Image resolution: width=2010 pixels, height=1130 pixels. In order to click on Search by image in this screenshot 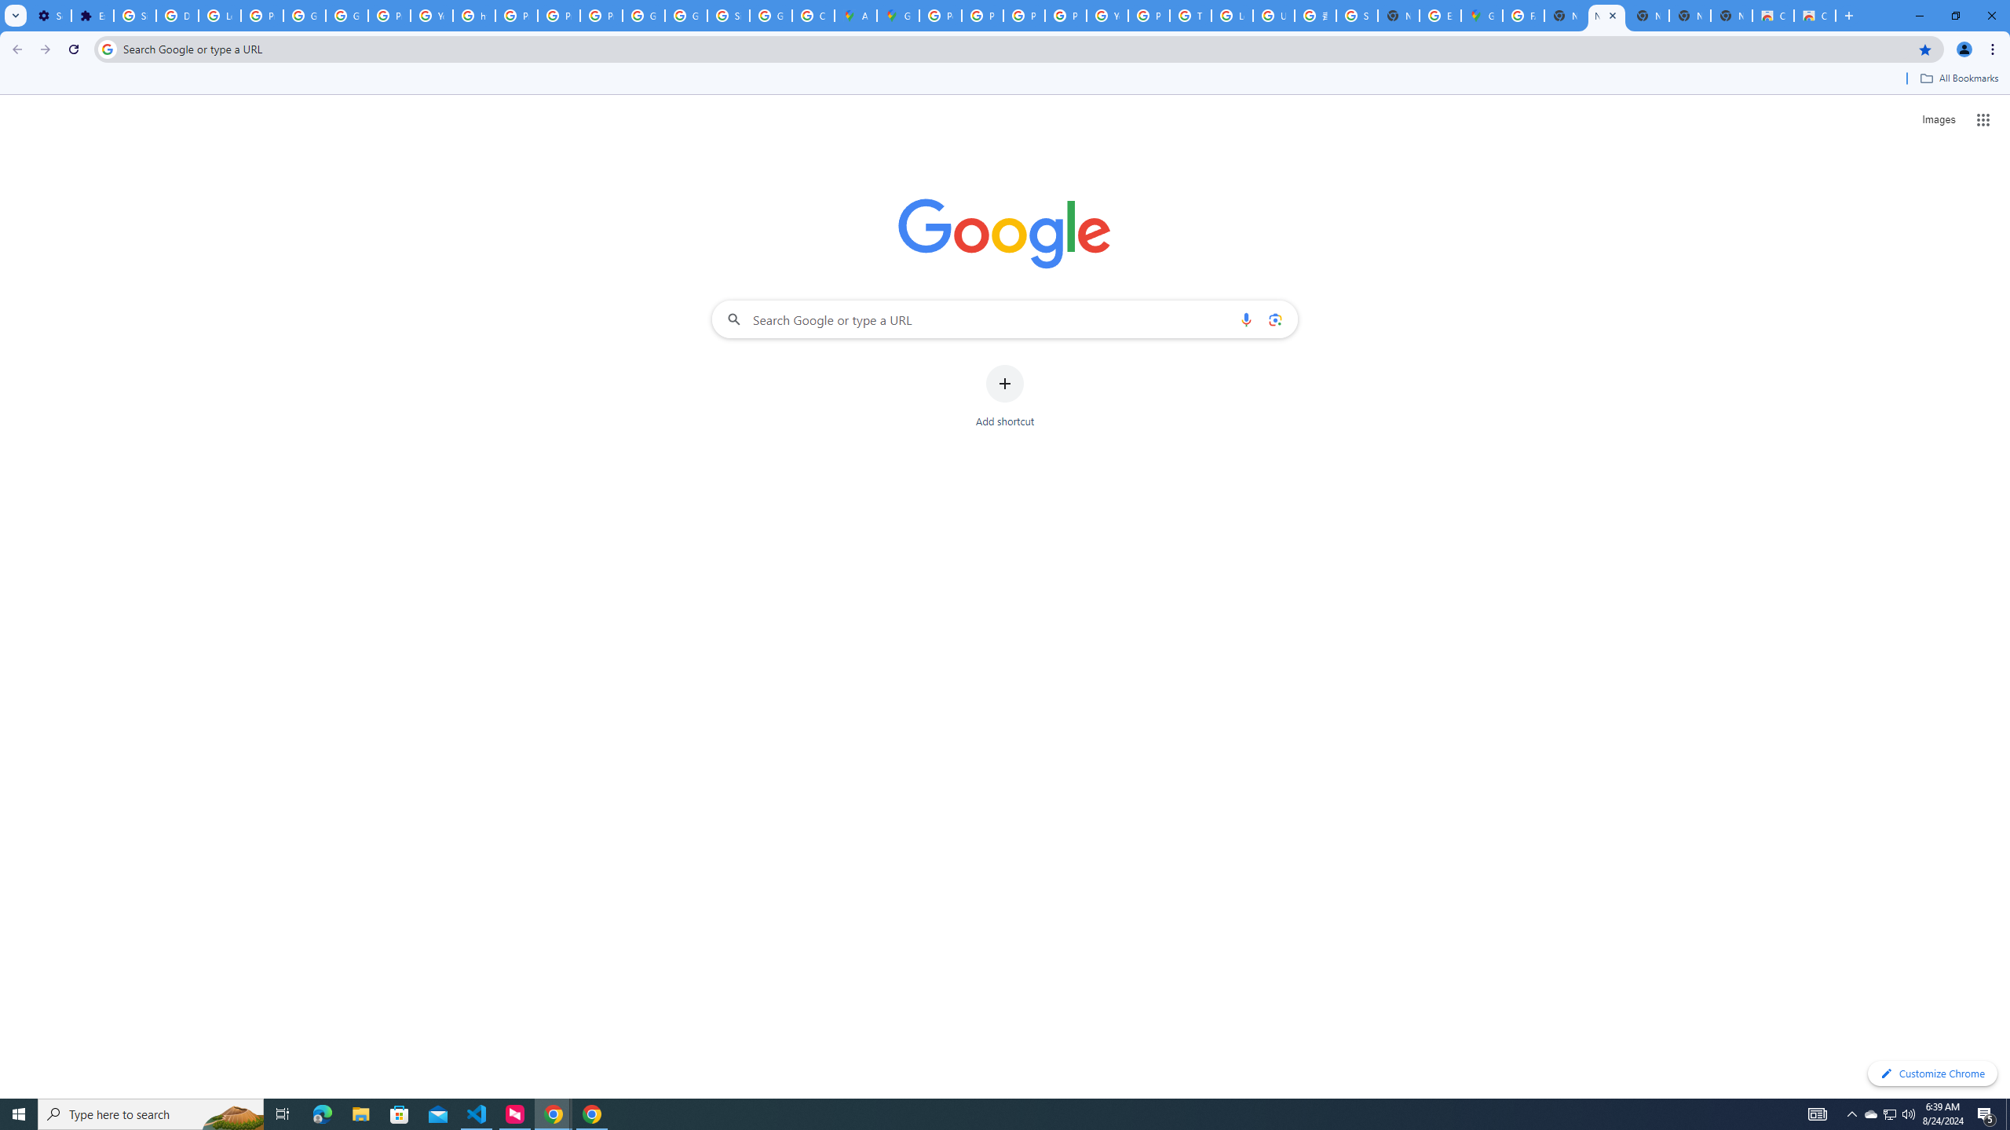, I will do `click(1274, 319)`.